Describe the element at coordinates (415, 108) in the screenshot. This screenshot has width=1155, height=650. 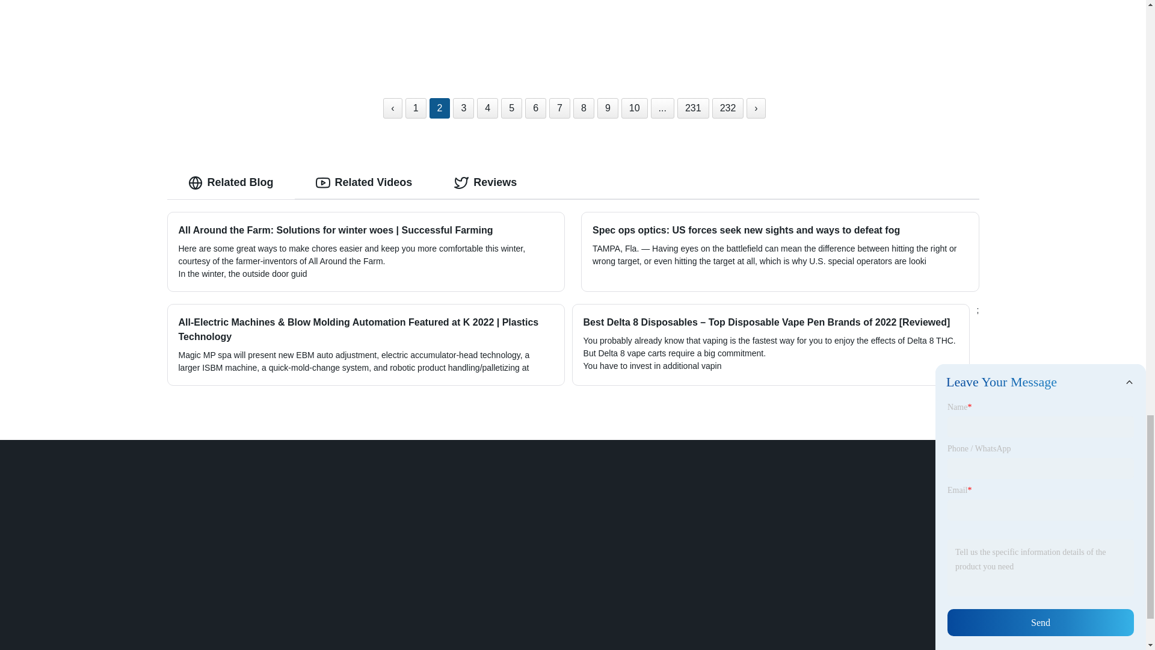
I see `1` at that location.